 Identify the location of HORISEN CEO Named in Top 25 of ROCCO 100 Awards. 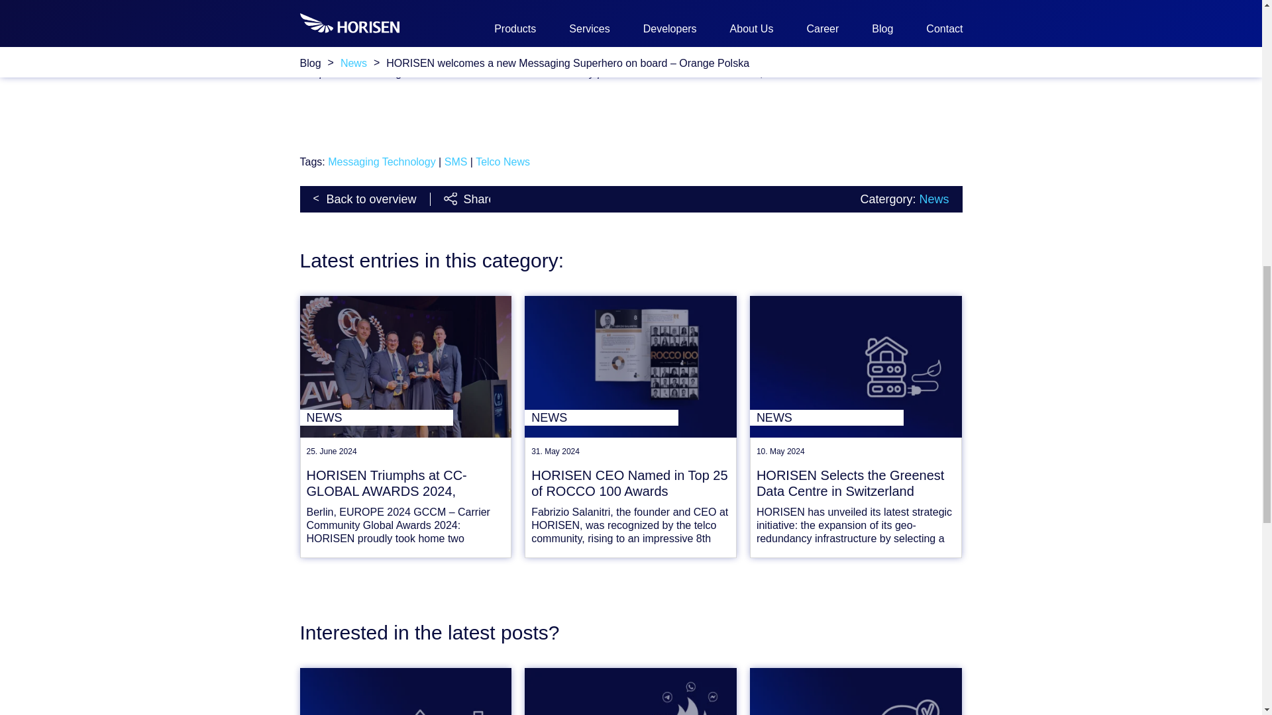
(631, 483).